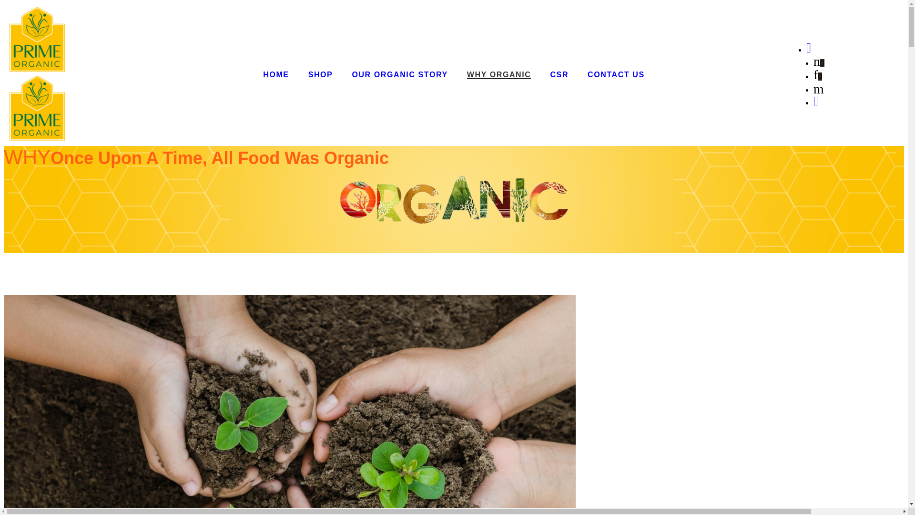 This screenshot has width=915, height=515. Describe the element at coordinates (819, 63) in the screenshot. I see `0` at that location.